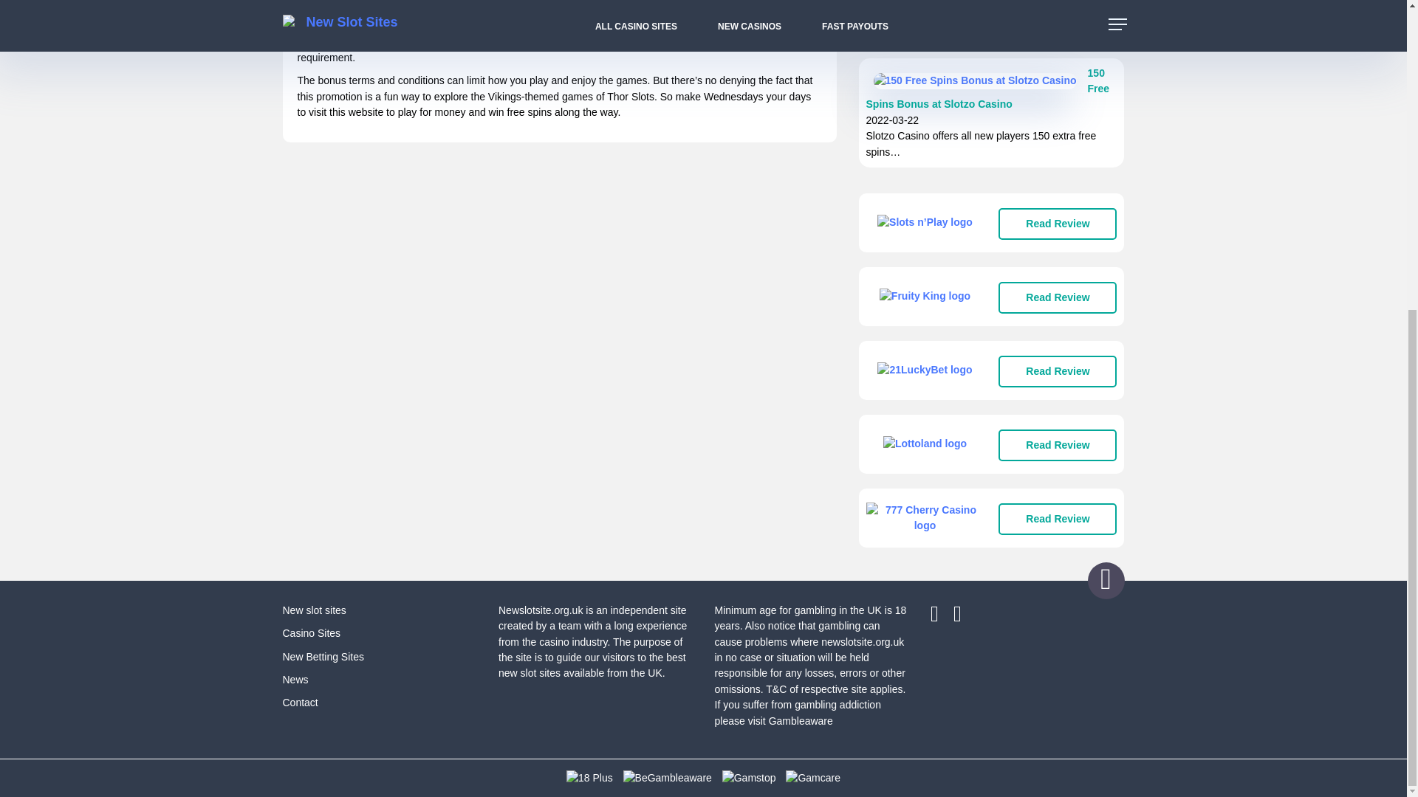 Image resolution: width=1418 pixels, height=797 pixels. What do you see at coordinates (925, 370) in the screenshot?
I see `21LuckyBet` at bounding box center [925, 370].